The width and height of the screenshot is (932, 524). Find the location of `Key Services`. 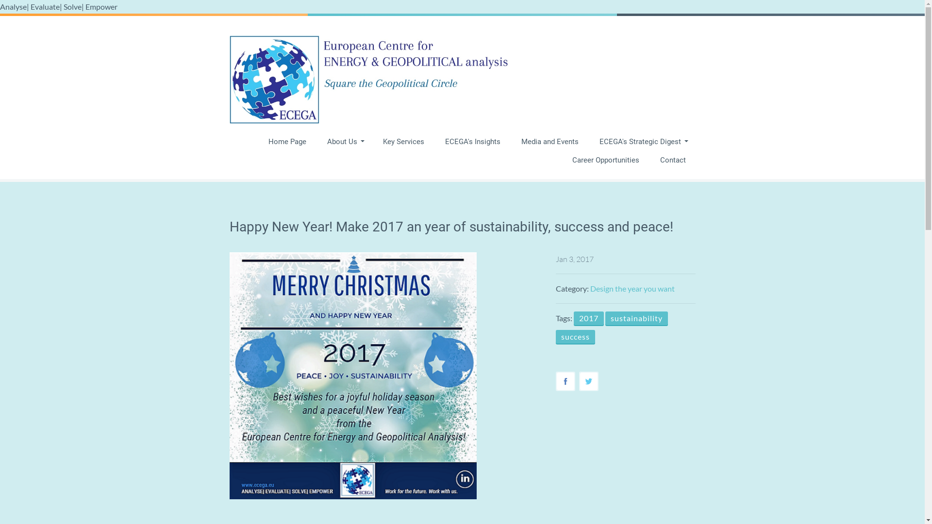

Key Services is located at coordinates (403, 142).